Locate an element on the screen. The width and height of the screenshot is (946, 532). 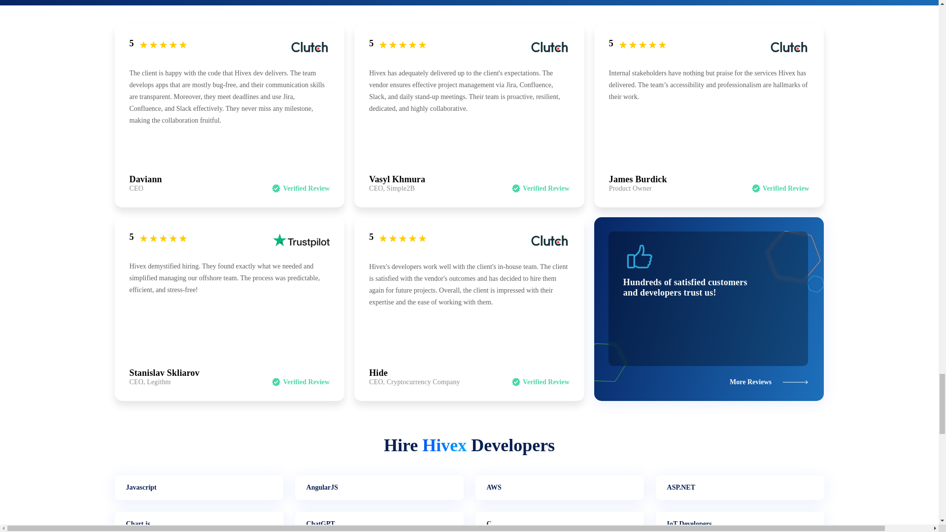
ChatGPT is located at coordinates (378, 522).